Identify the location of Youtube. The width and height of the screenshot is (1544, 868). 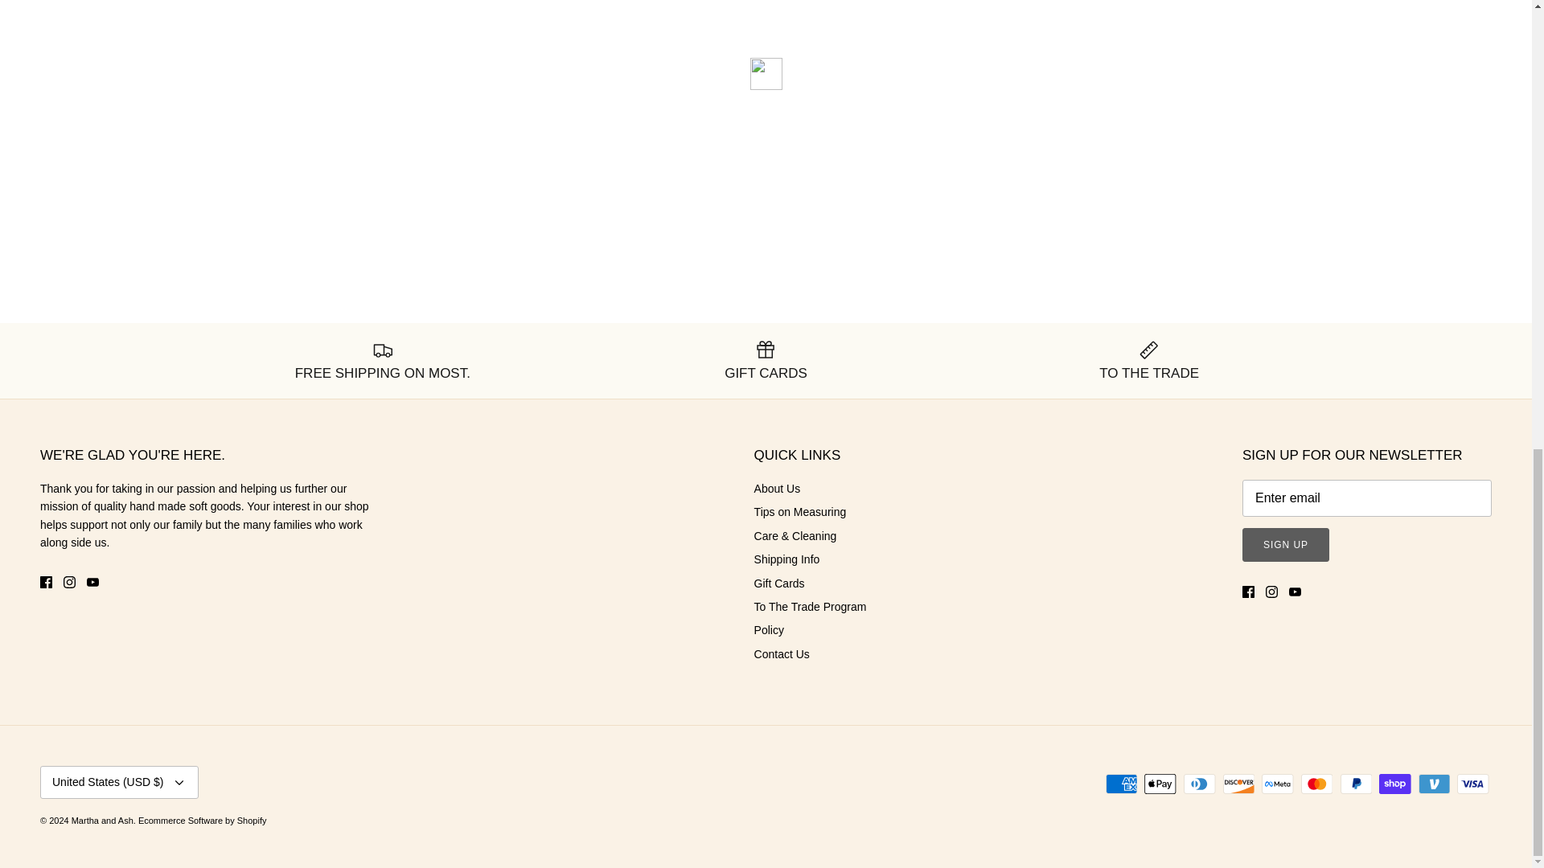
(92, 582).